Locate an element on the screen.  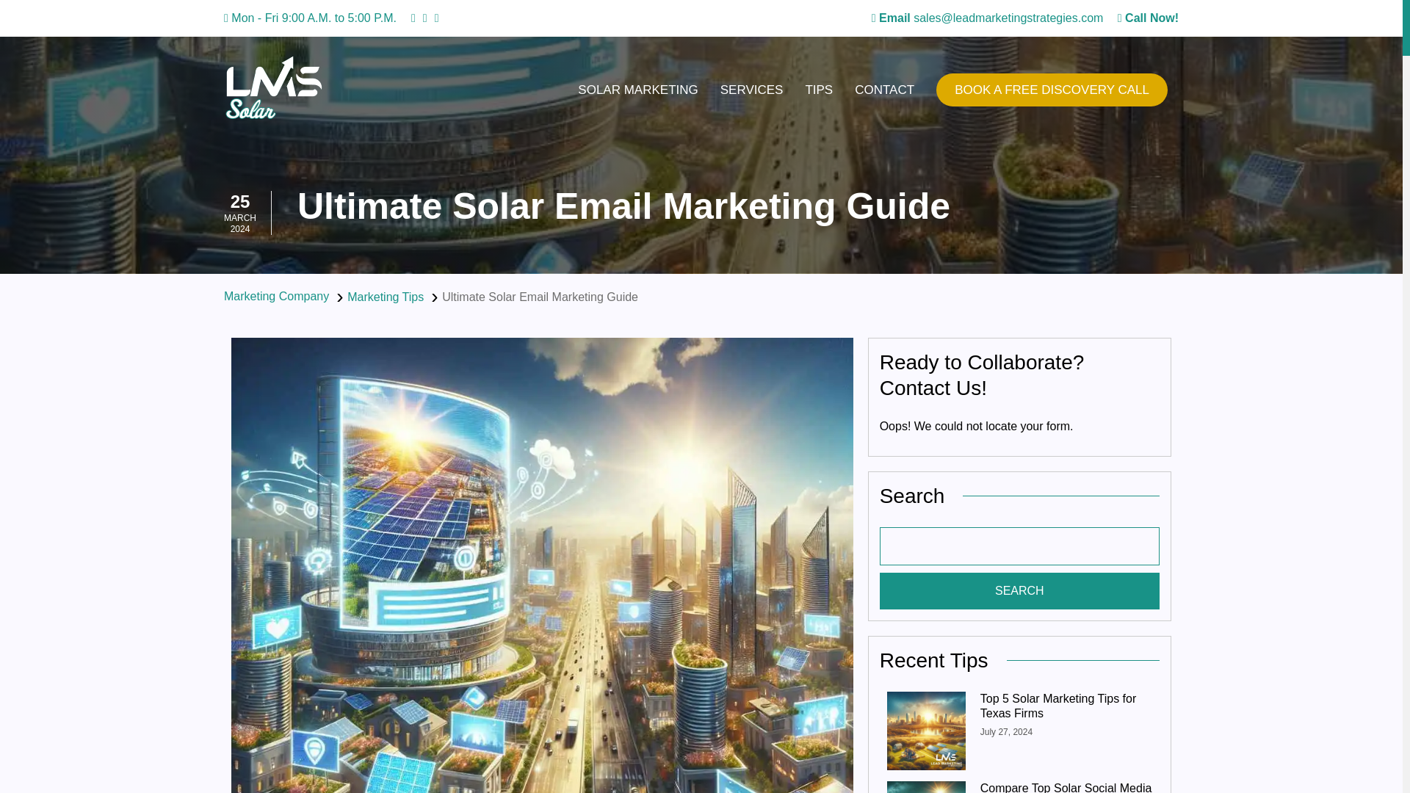
Marketing Company is located at coordinates (276, 297).